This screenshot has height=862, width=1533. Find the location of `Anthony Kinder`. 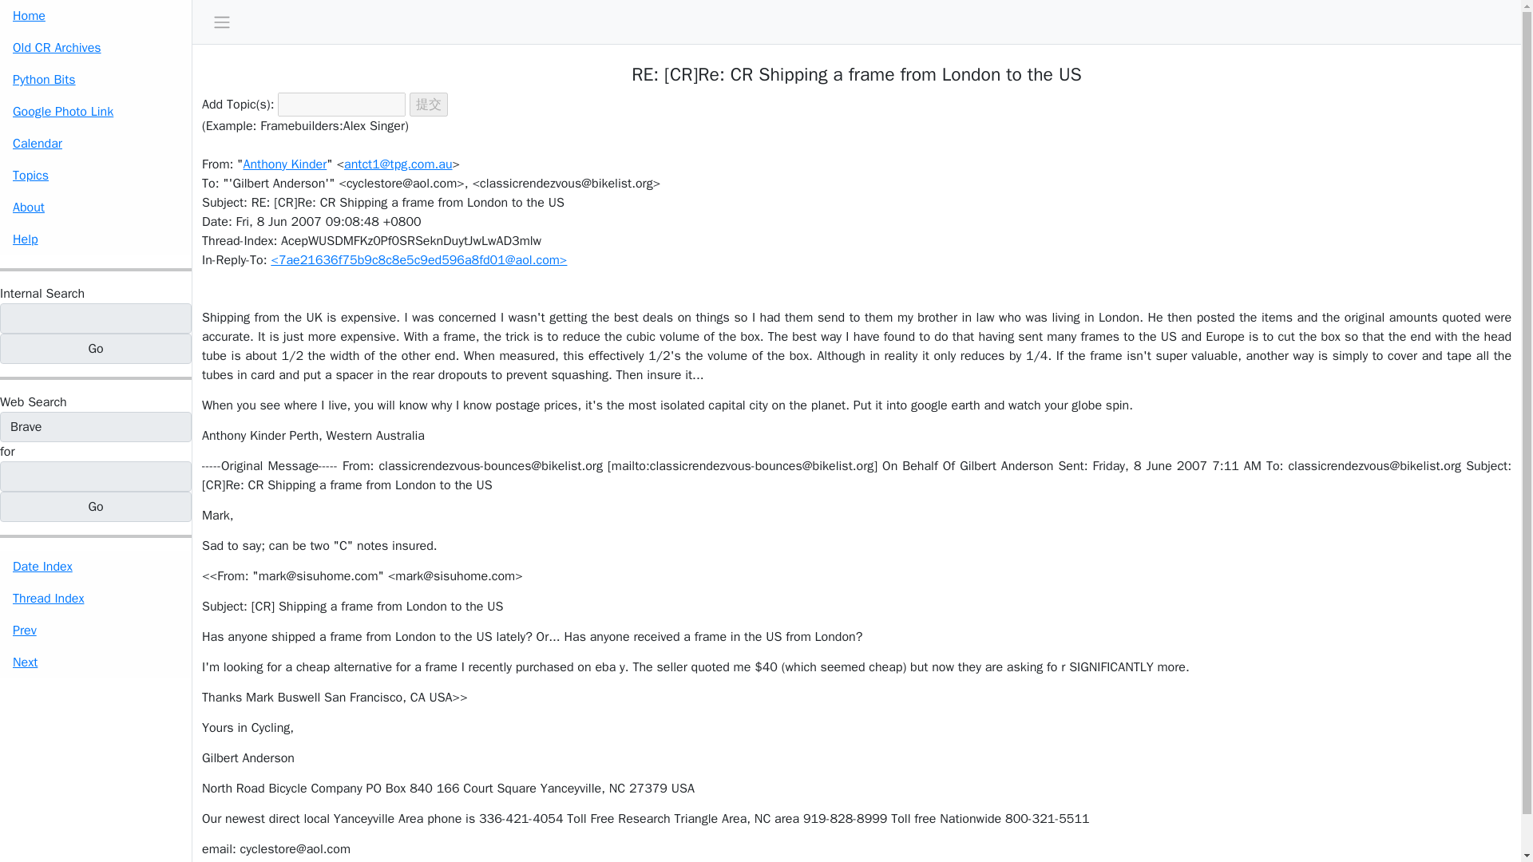

Anthony Kinder is located at coordinates (284, 164).